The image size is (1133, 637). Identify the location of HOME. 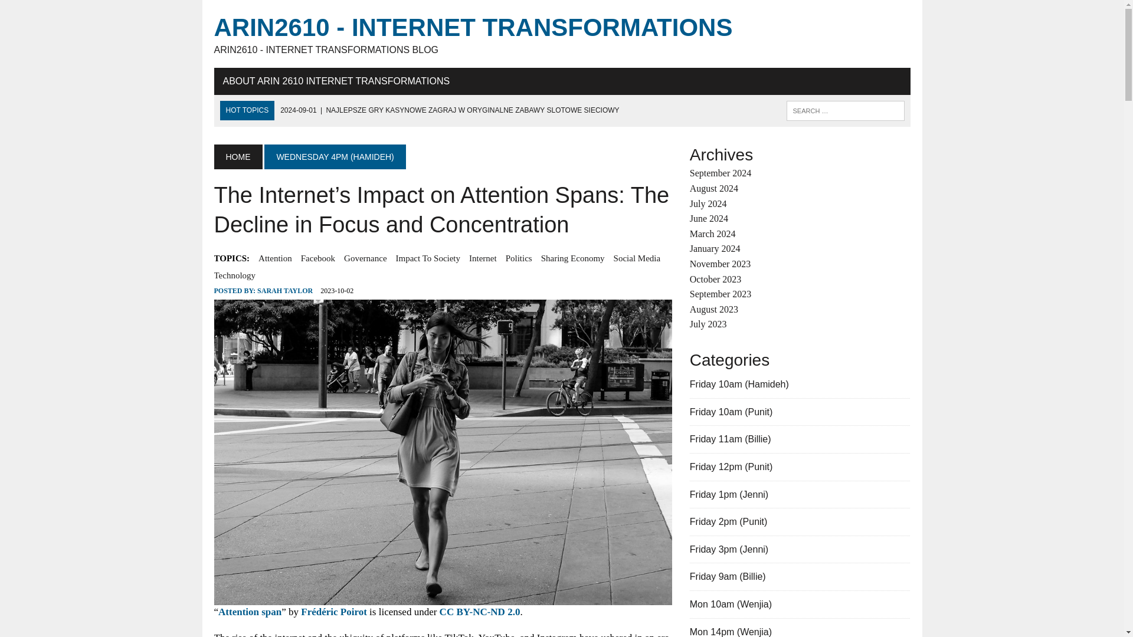
(237, 157).